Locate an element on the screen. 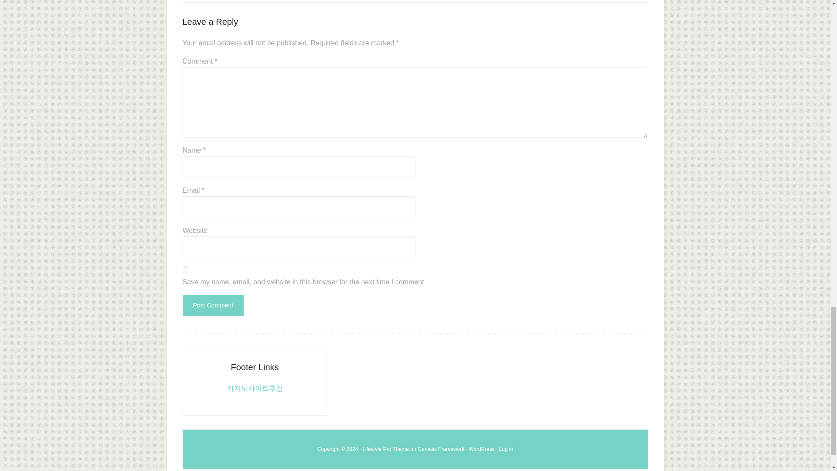 This screenshot has height=471, width=837. Log in is located at coordinates (506, 449).